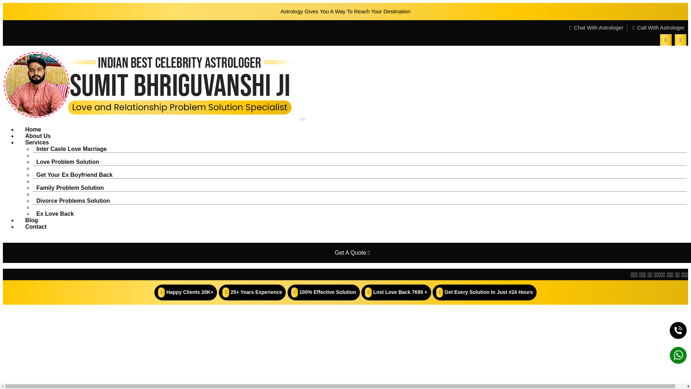  What do you see at coordinates (596, 27) in the screenshot?
I see `Chat With Astrologer` at bounding box center [596, 27].